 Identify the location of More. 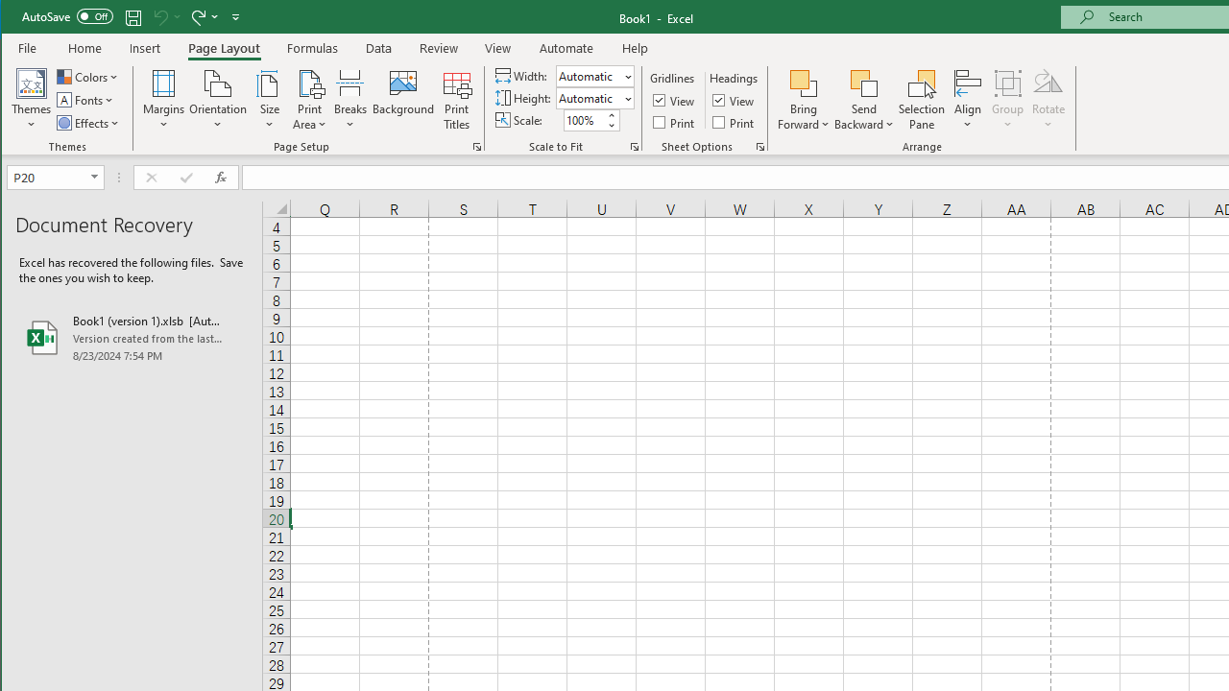
(611, 115).